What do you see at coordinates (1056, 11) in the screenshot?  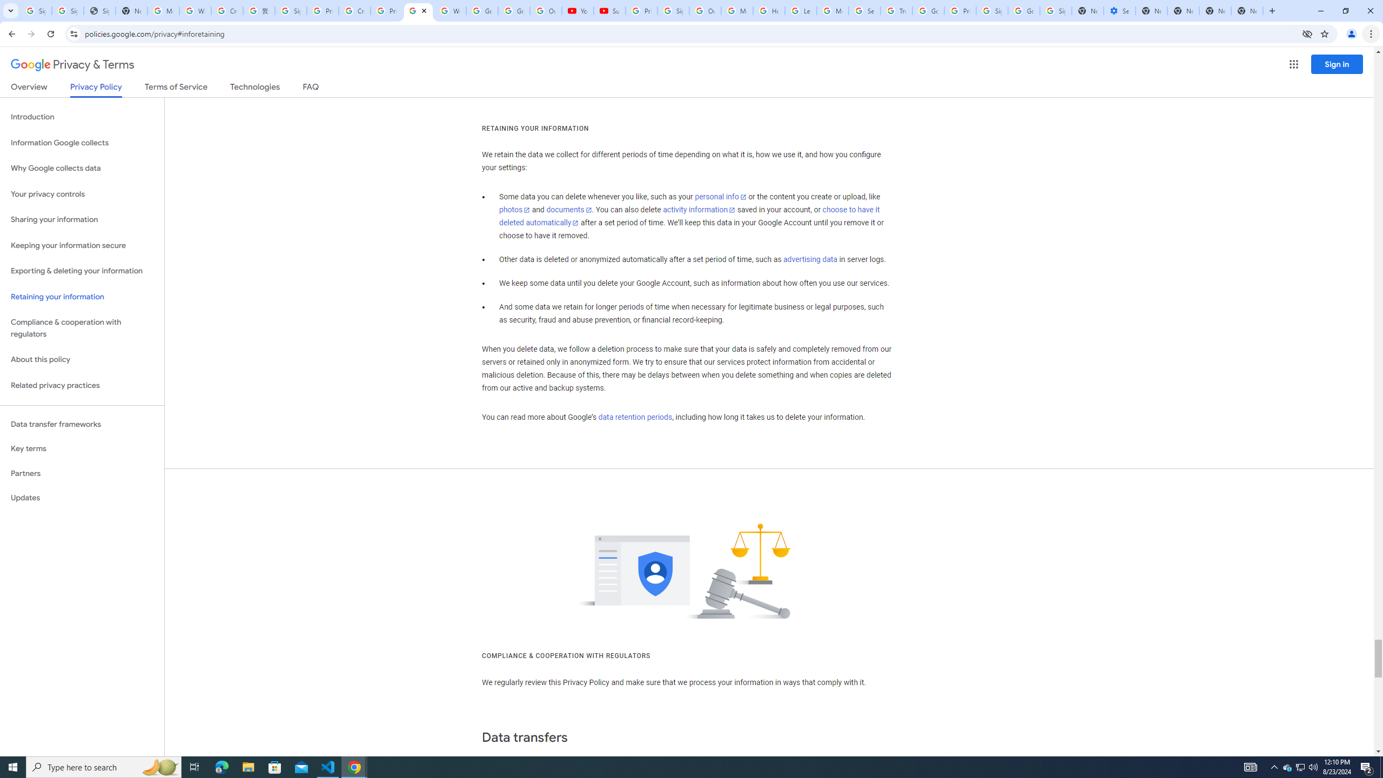 I see `Sign in - Google Accounts` at bounding box center [1056, 11].